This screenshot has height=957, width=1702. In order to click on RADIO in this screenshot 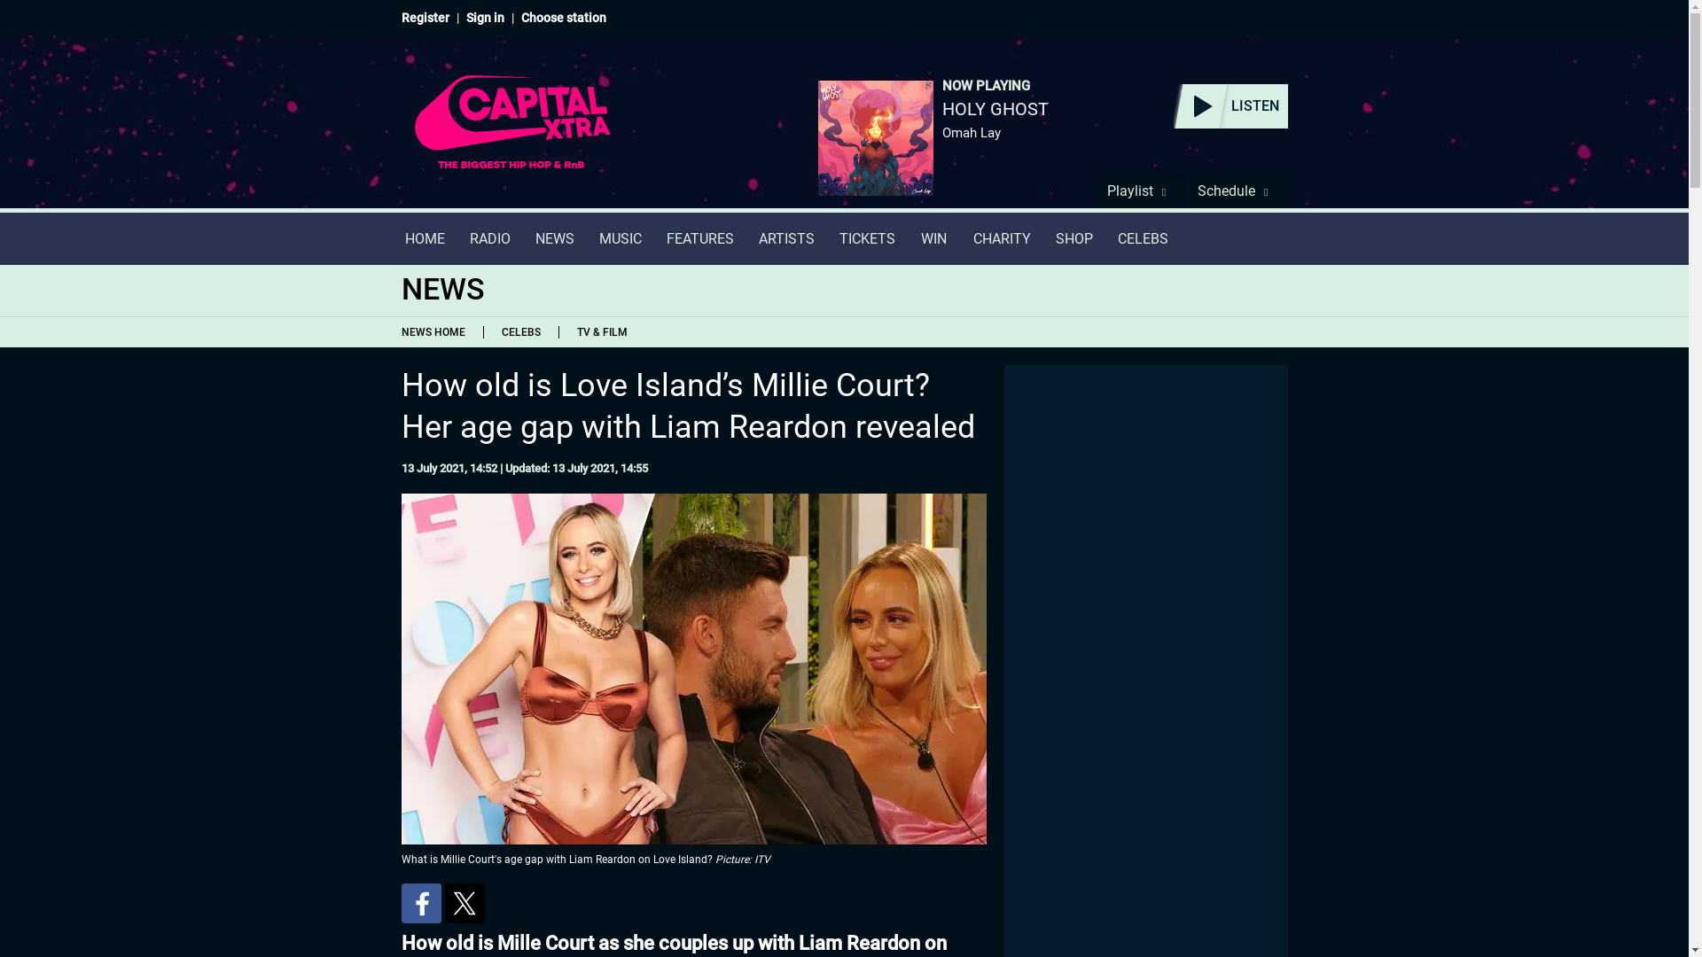, I will do `click(489, 238)`.